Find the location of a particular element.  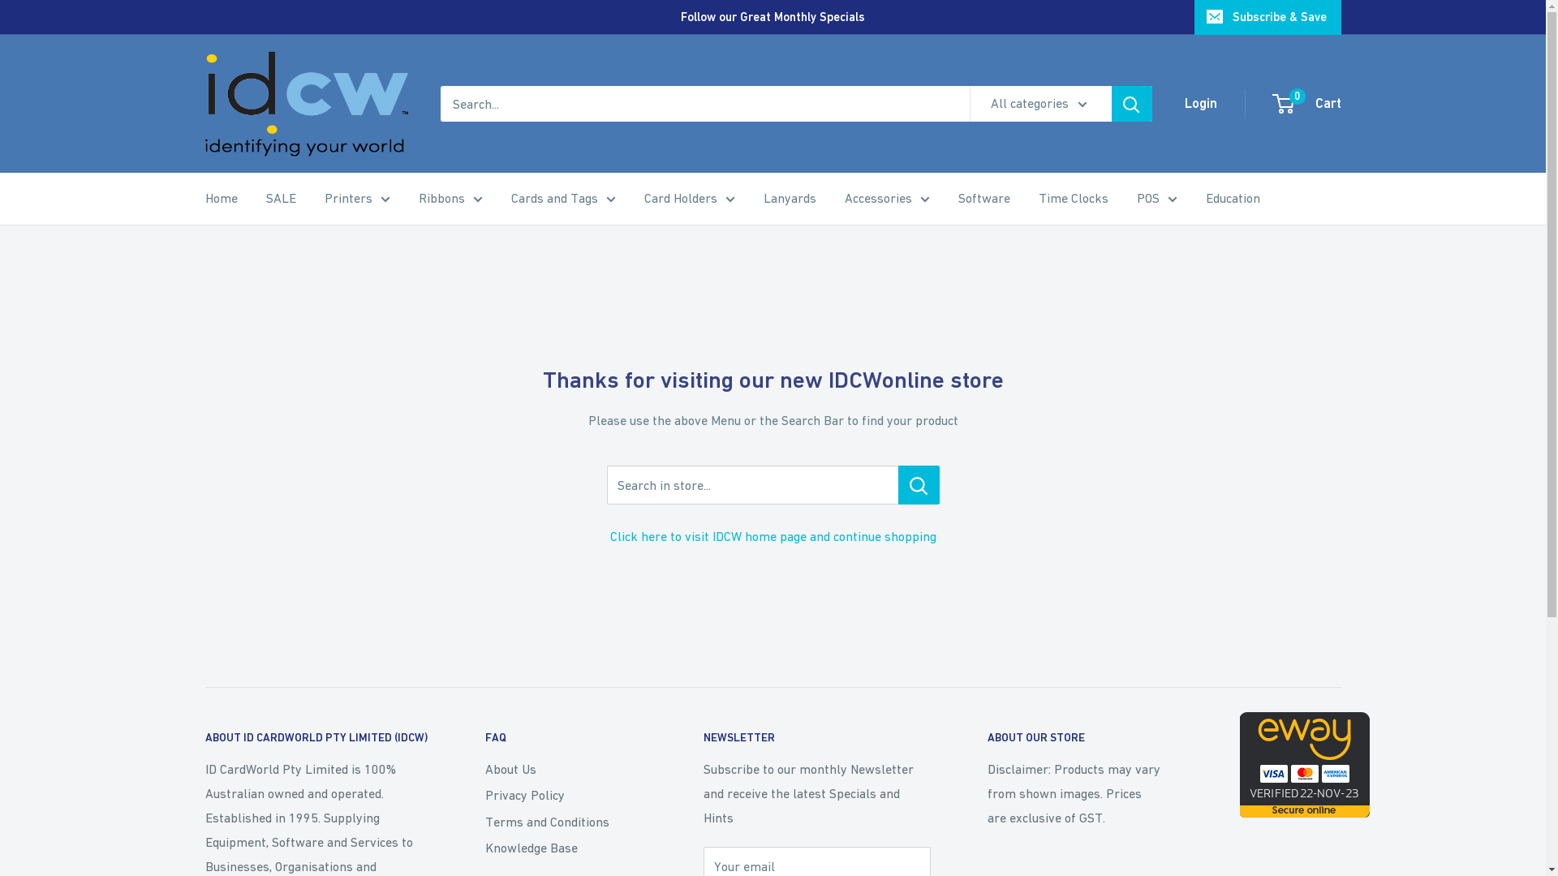

Lanyards is located at coordinates (789, 199).